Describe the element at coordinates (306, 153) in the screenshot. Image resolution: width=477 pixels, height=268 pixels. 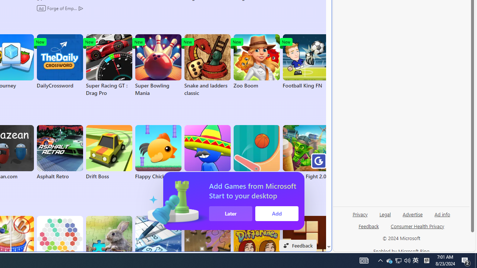
I see `Kingdom Fight 2.0` at that location.